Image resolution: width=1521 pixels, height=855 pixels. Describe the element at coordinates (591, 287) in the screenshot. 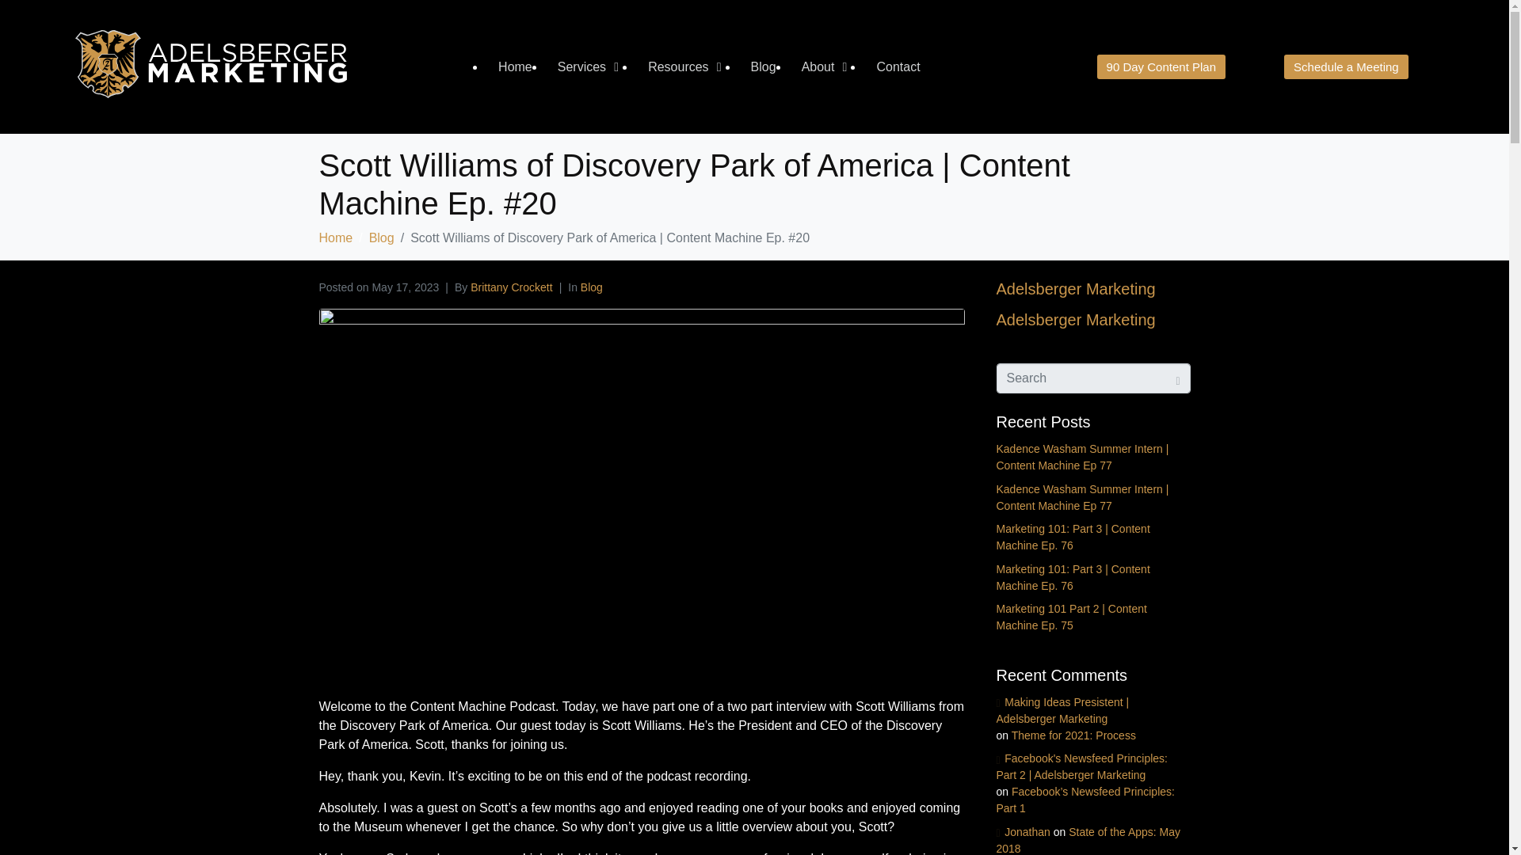

I see `Blog` at that location.